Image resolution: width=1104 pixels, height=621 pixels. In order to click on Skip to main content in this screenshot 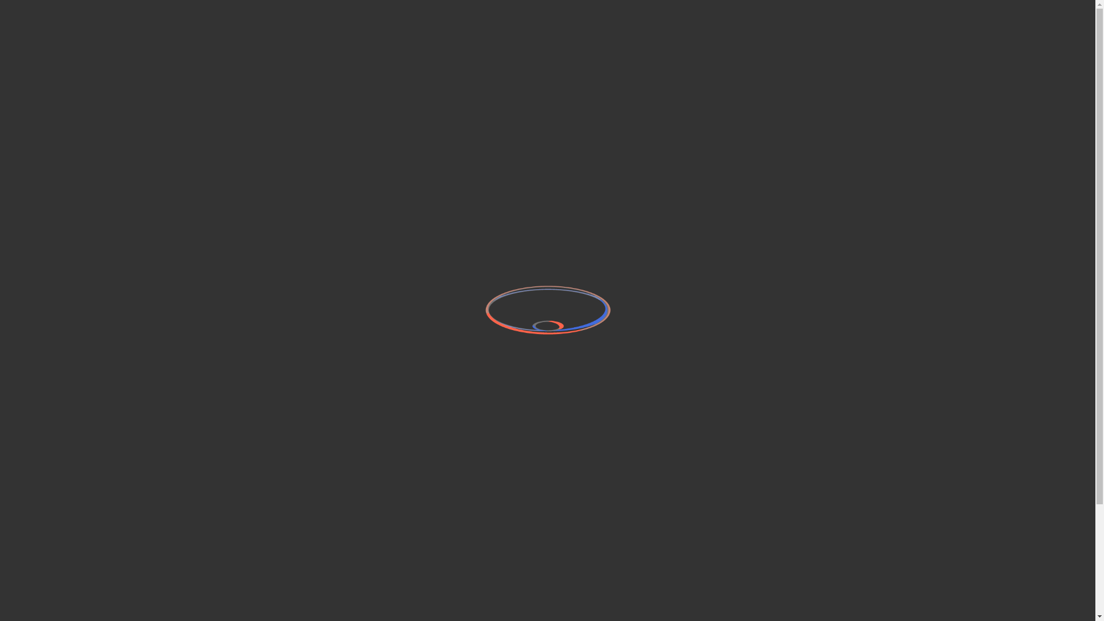, I will do `click(0, 0)`.